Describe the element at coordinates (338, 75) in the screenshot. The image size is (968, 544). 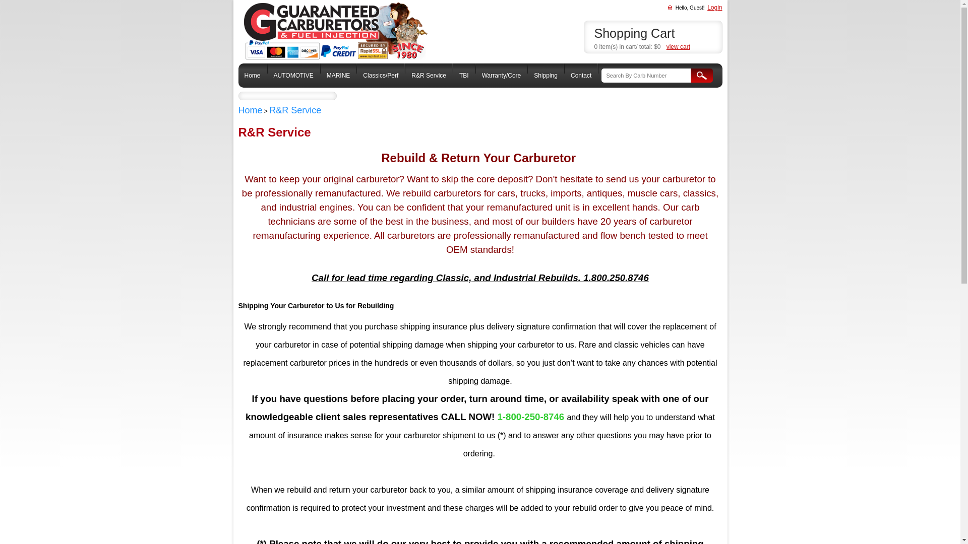
I see `MARINE` at that location.